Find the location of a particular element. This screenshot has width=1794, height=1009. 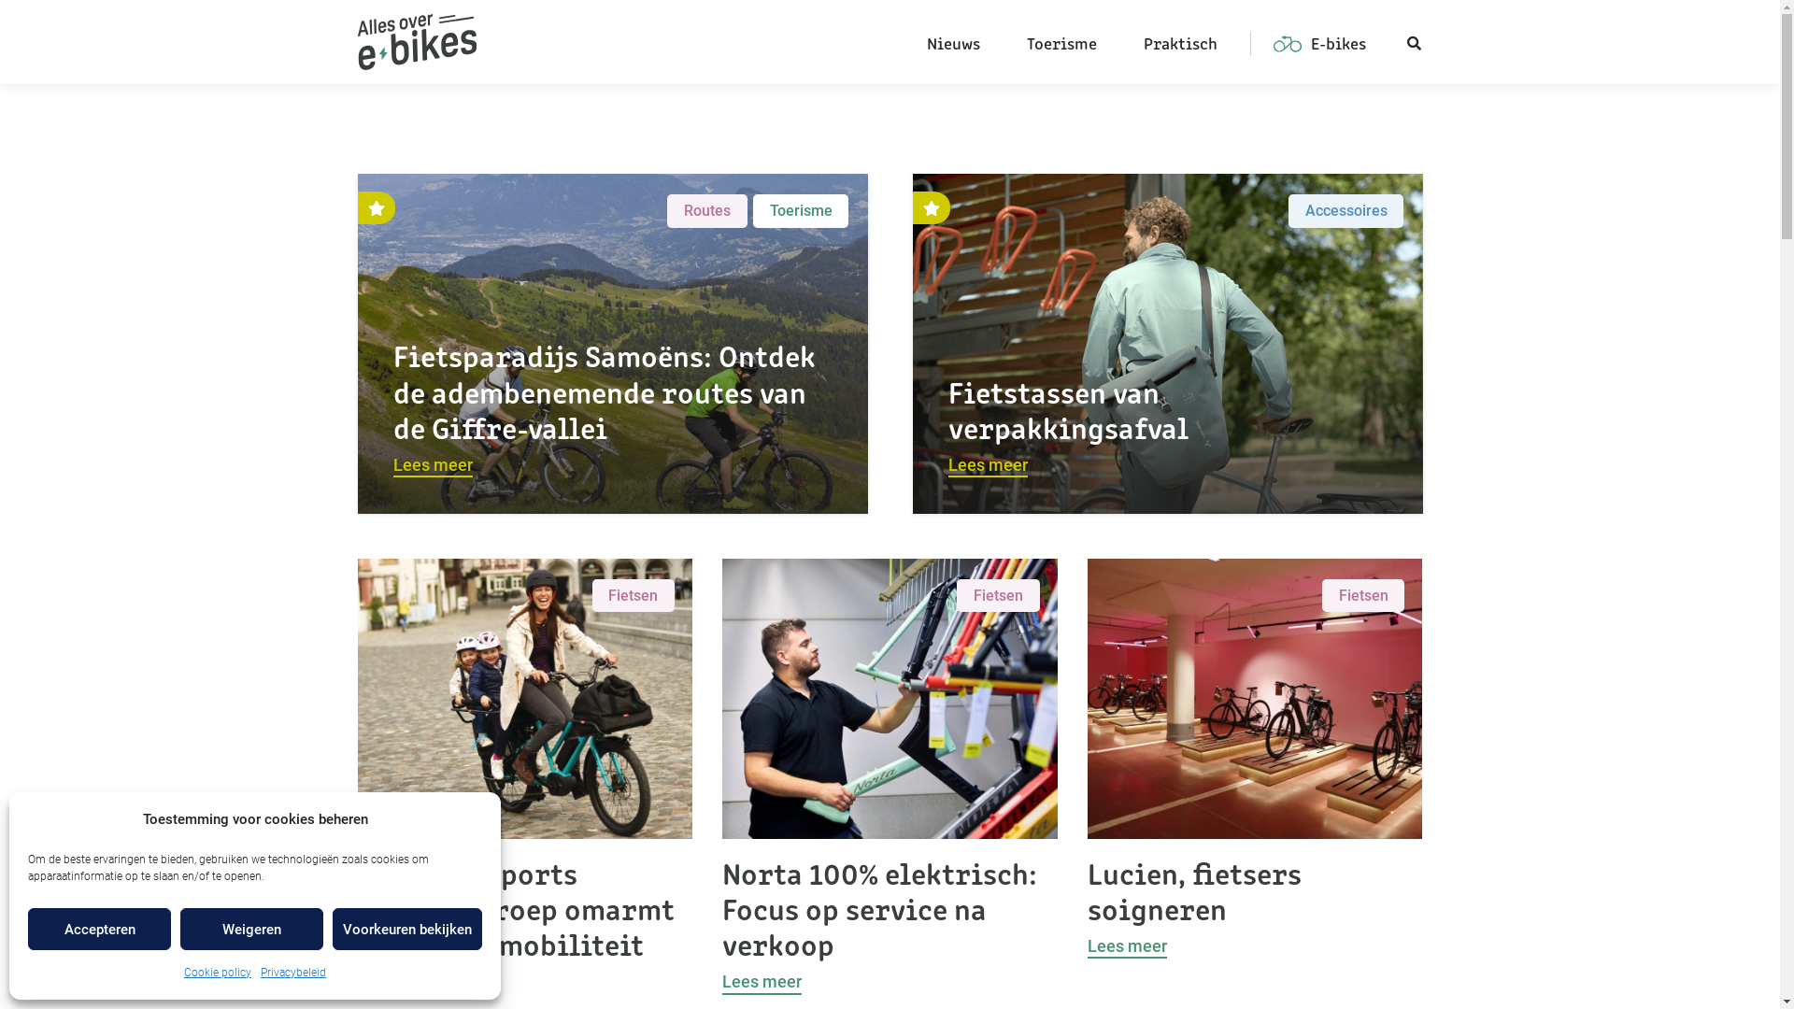

Nieuws is located at coordinates (953, 42).